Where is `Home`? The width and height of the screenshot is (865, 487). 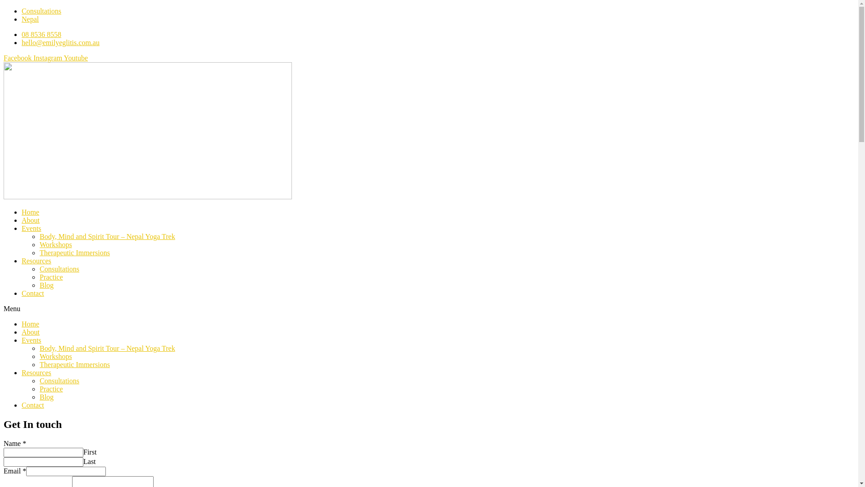
Home is located at coordinates (31, 212).